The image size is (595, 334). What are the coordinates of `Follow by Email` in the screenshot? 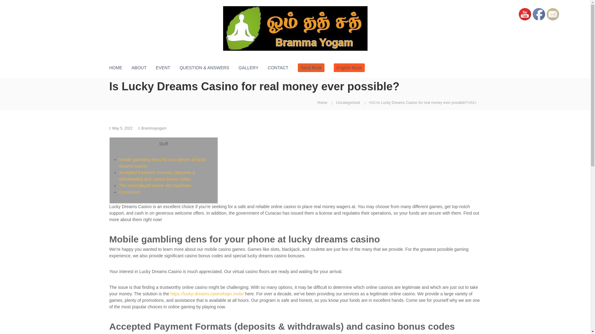 It's located at (553, 14).